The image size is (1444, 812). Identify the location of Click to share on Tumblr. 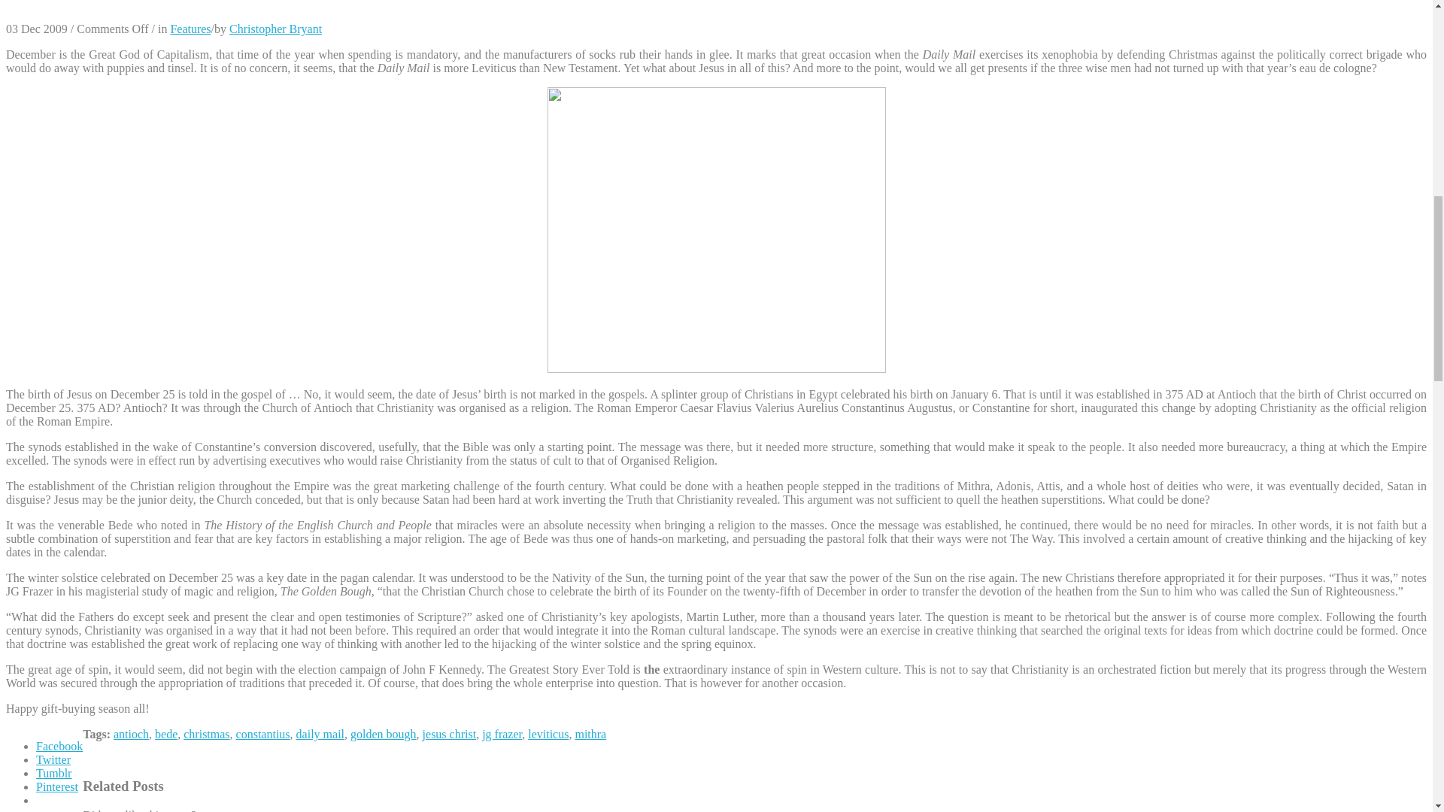
(53, 773).